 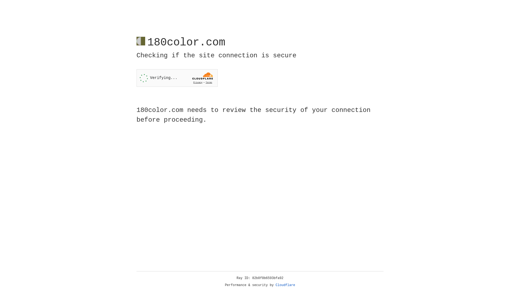 I want to click on Widget containing a Cloudflare security challenge, so click(x=177, y=78).